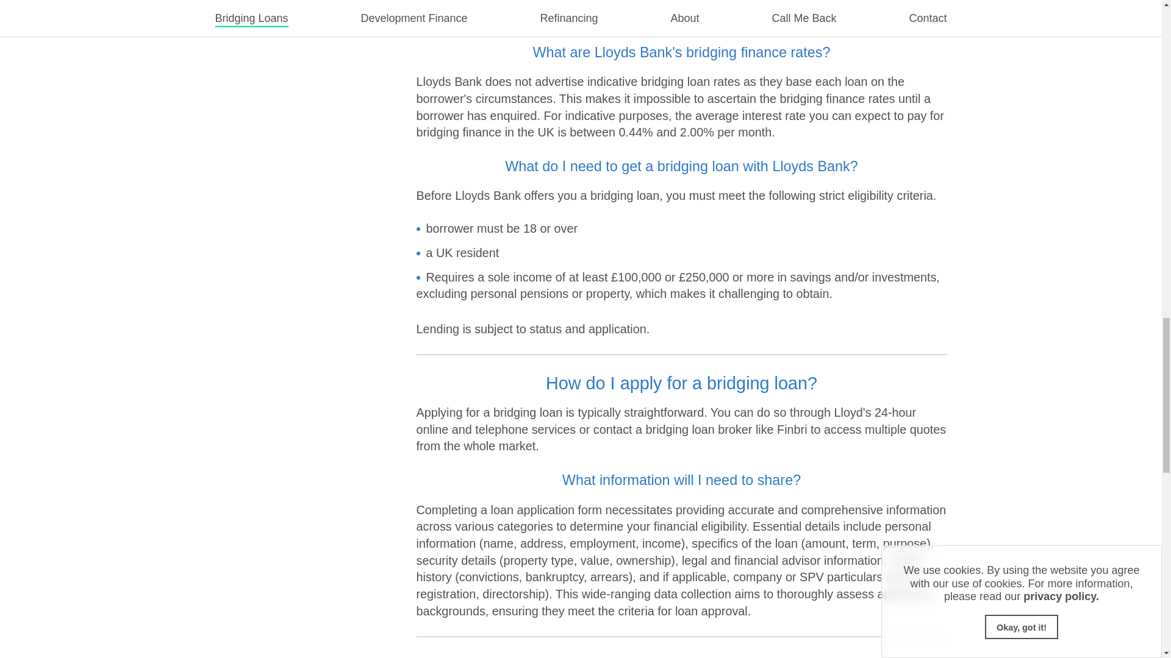 This screenshot has width=1171, height=658. Describe the element at coordinates (681, 136) in the screenshot. I see `What do I need to get a bridging loan with Lloyds Bank?` at that location.